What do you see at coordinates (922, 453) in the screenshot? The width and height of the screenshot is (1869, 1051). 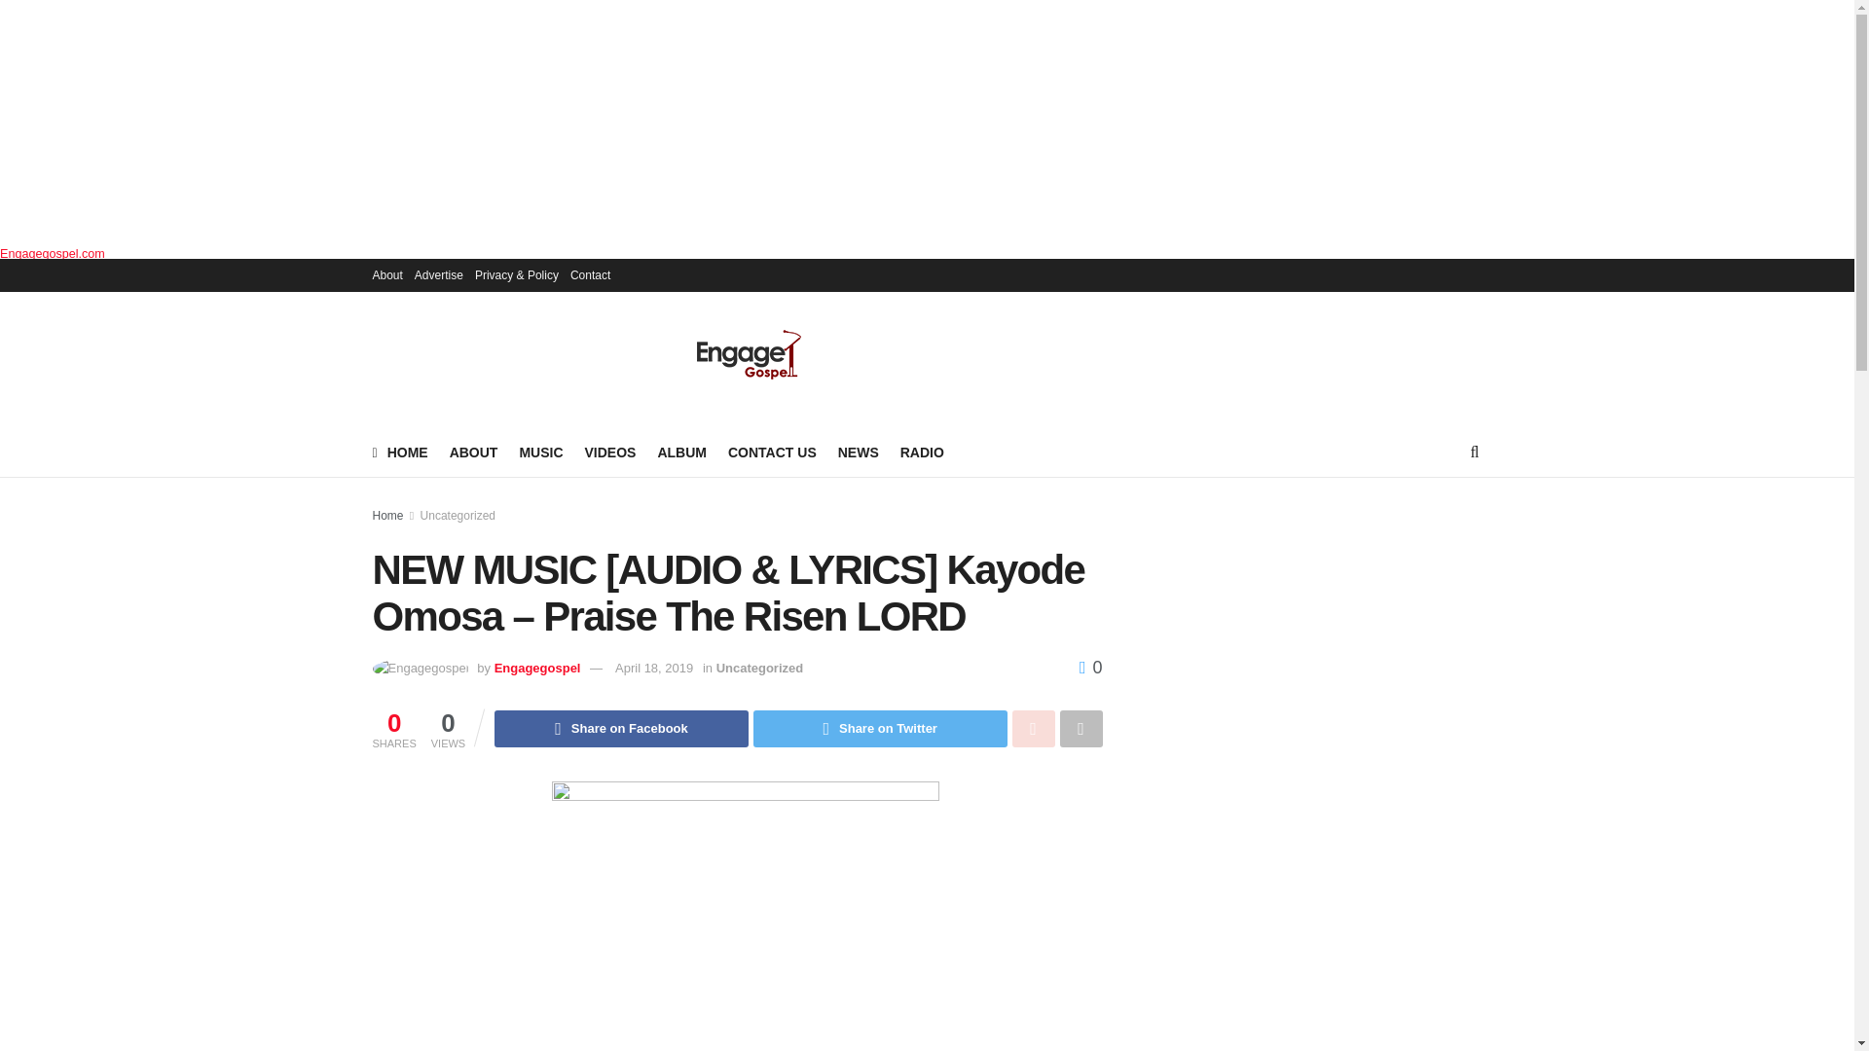 I see `RADIO` at bounding box center [922, 453].